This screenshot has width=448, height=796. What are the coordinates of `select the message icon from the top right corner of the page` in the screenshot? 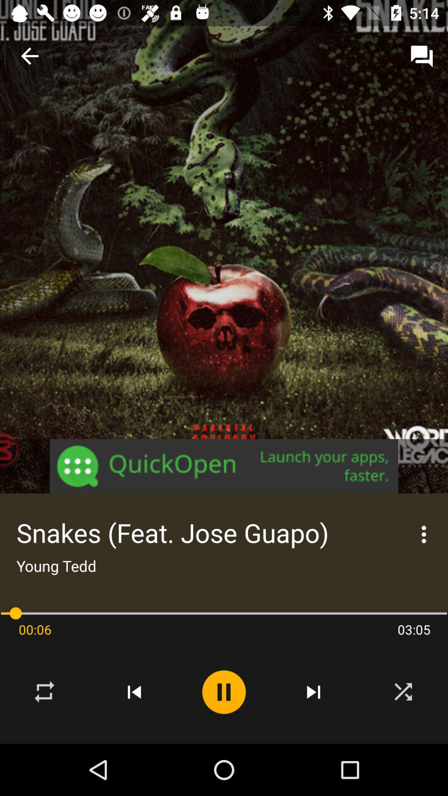 It's located at (421, 56).